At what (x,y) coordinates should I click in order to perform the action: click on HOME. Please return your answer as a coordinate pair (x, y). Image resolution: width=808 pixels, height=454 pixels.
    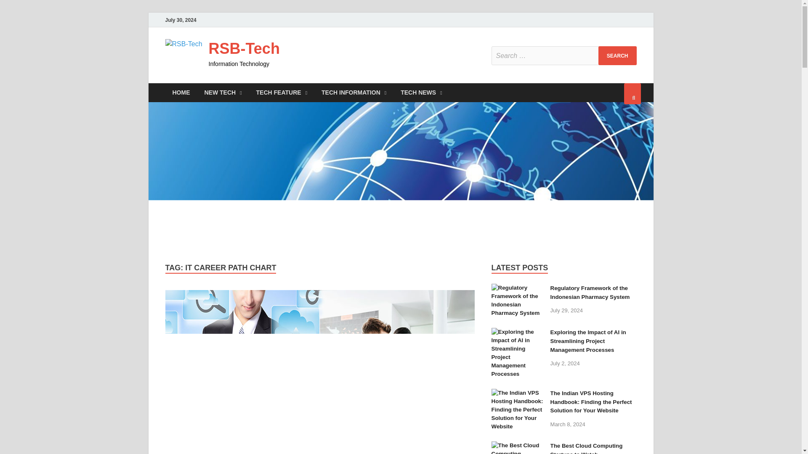
    Looking at the image, I should click on (181, 92).